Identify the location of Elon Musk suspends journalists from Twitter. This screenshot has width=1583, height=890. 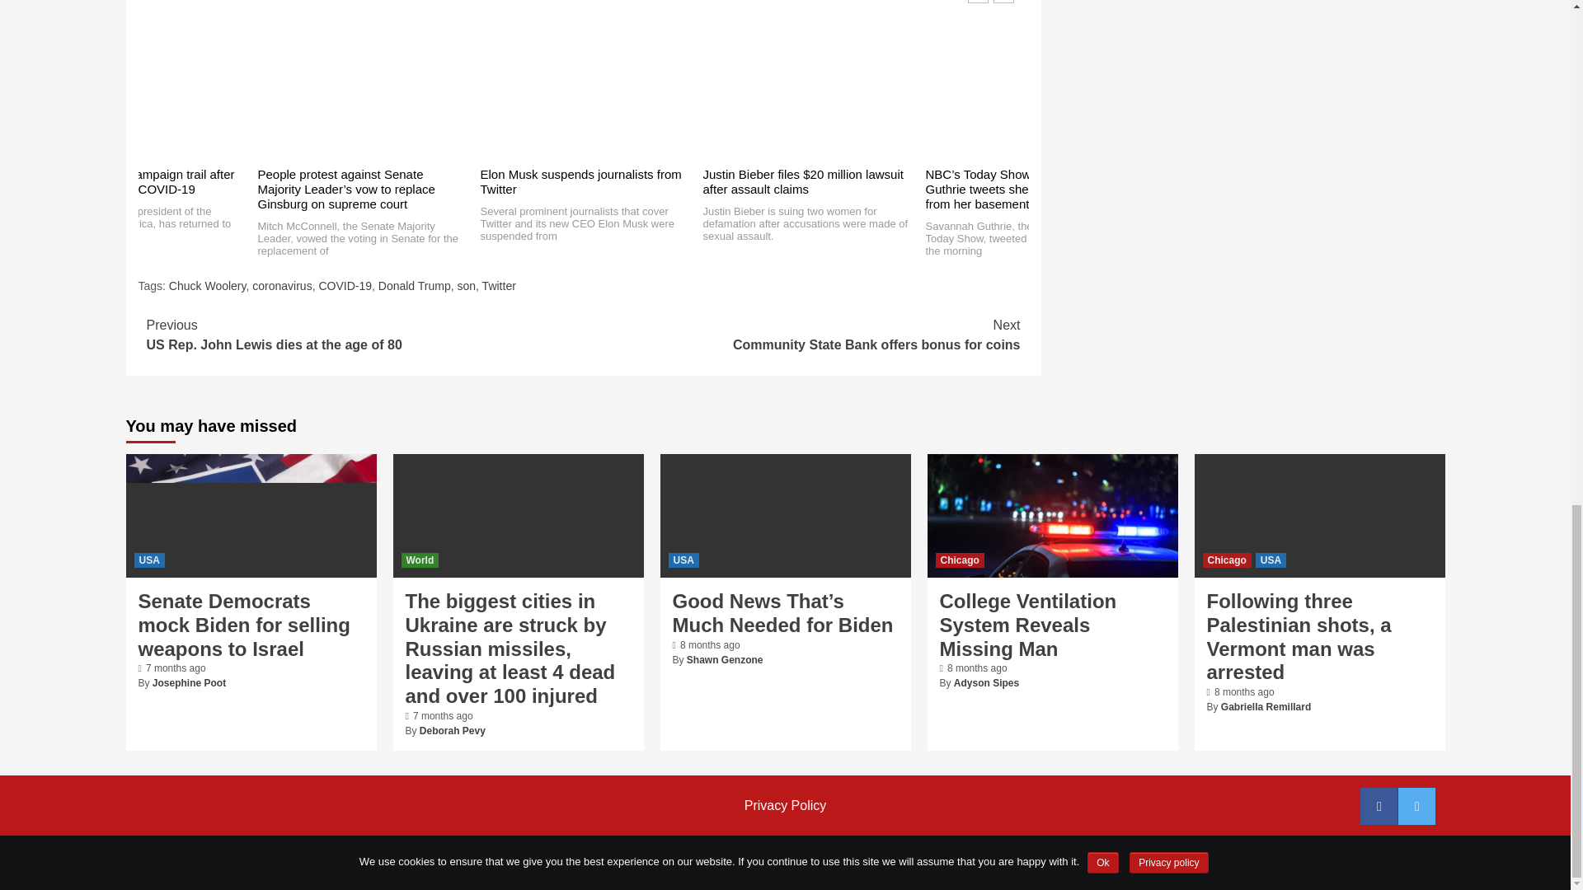
(580, 181).